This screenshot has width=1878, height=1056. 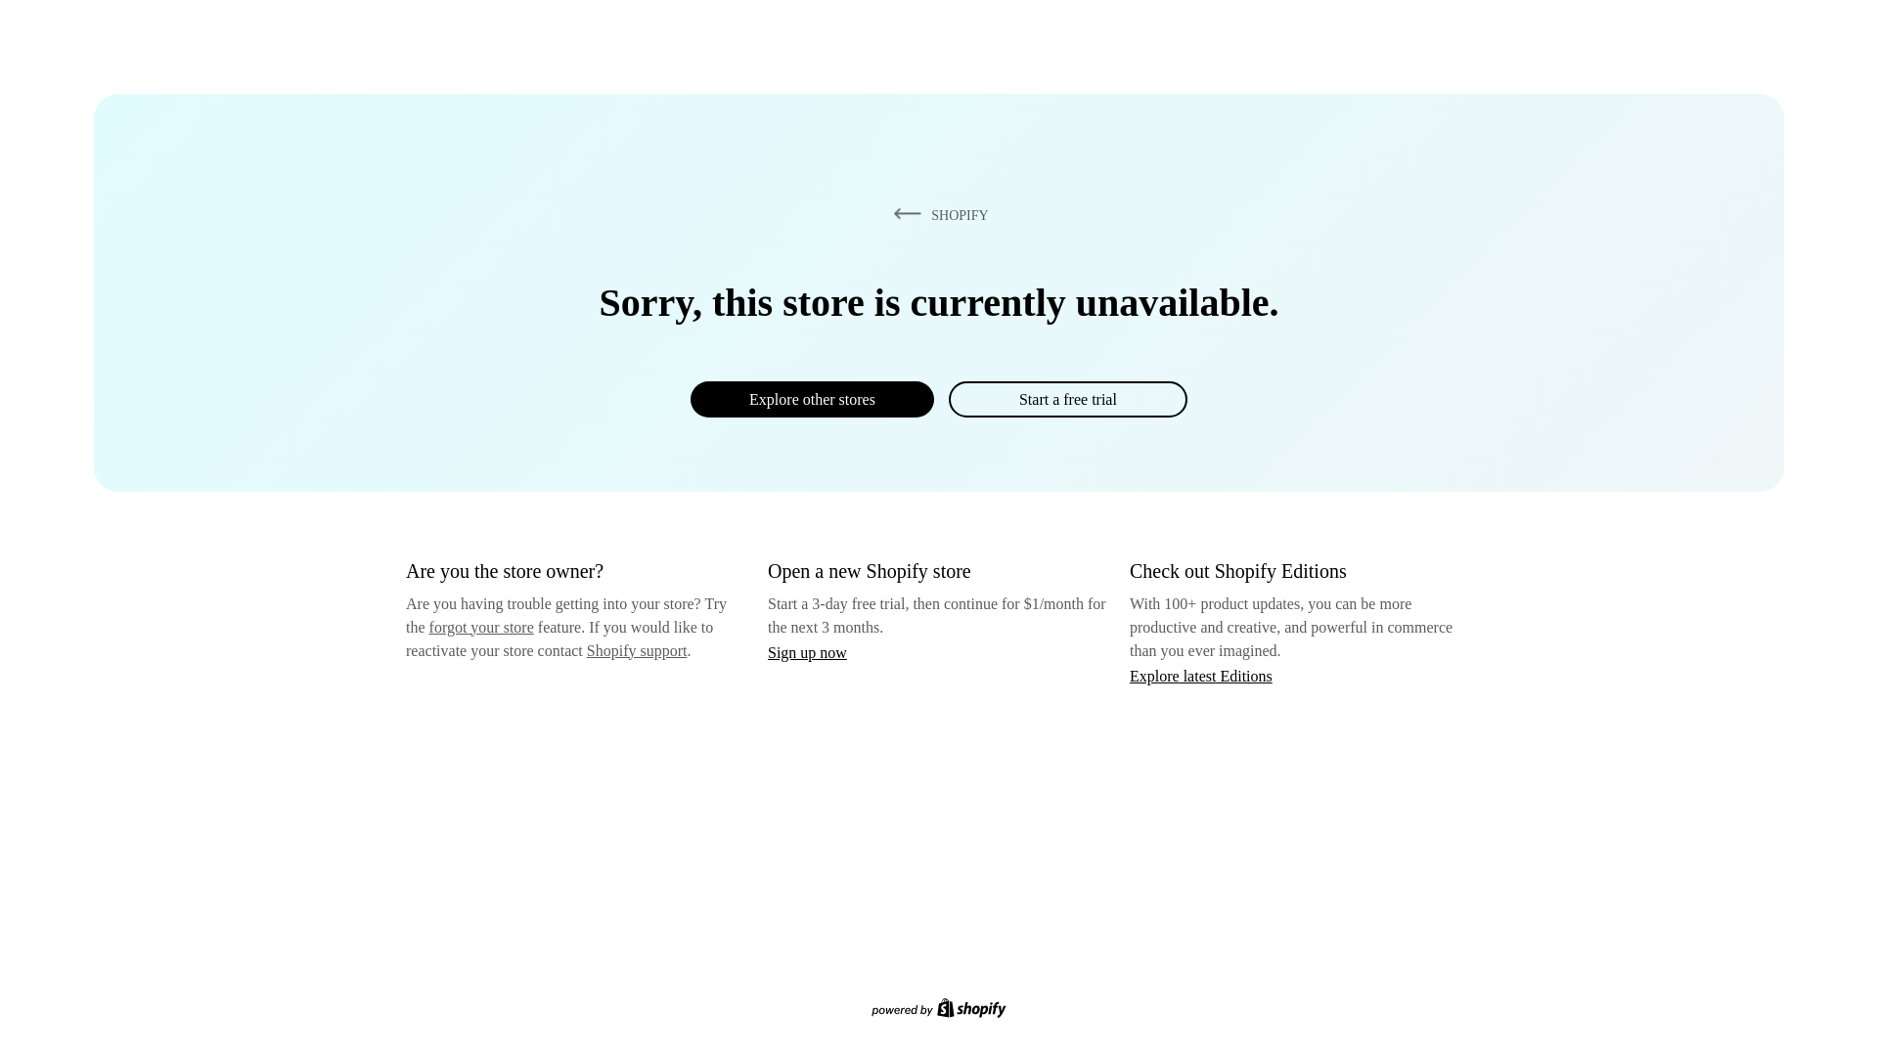 I want to click on Start a free trial, so click(x=1067, y=399).